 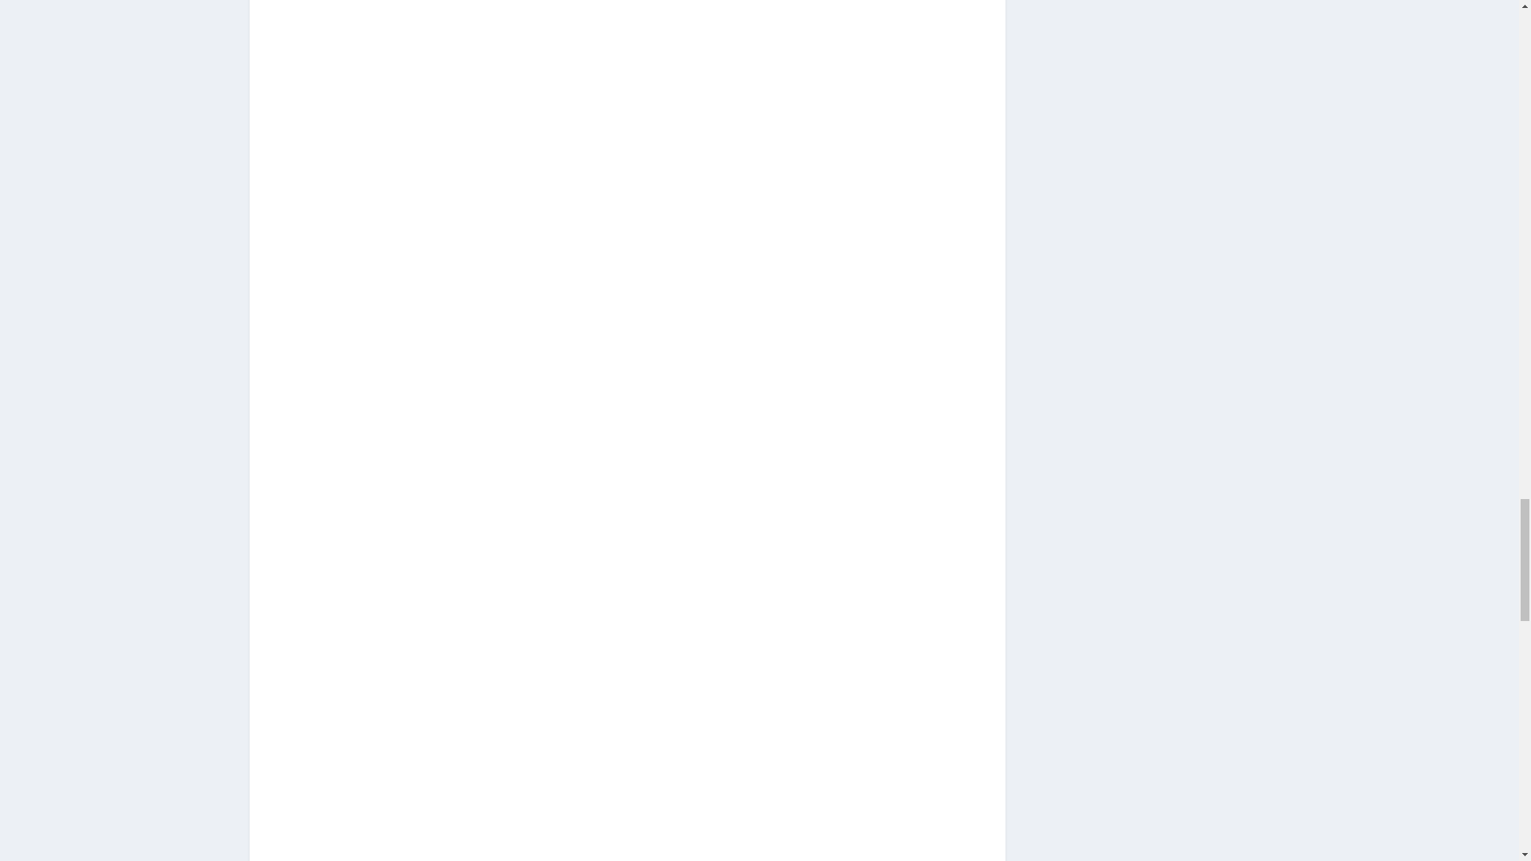 What do you see at coordinates (517, 30) in the screenshot?
I see `140424-105708-0001` at bounding box center [517, 30].